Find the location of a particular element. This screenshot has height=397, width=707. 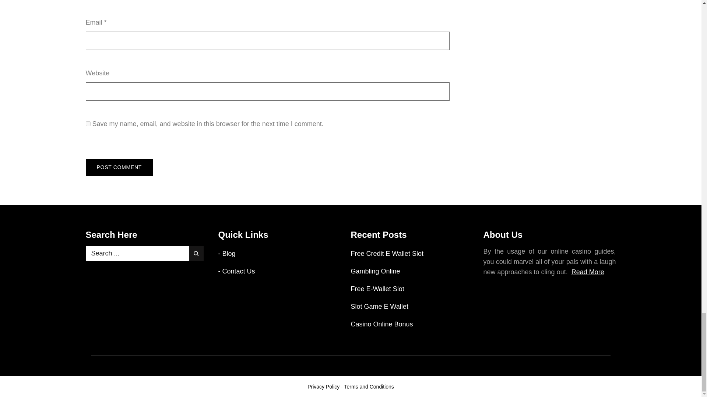

Gambling Online is located at coordinates (375, 271).